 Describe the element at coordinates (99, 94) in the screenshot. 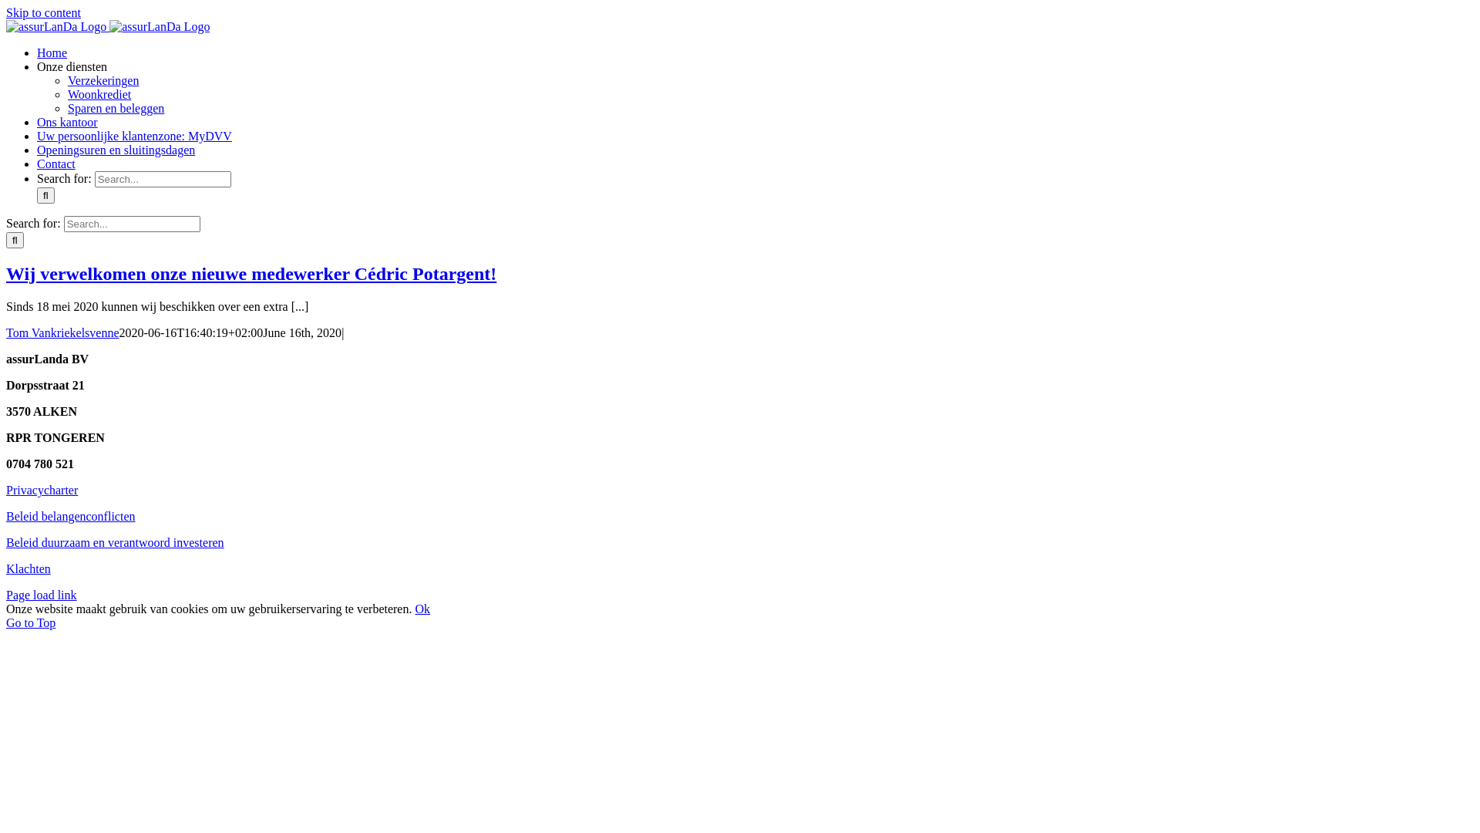

I see `Woonkrediet` at that location.